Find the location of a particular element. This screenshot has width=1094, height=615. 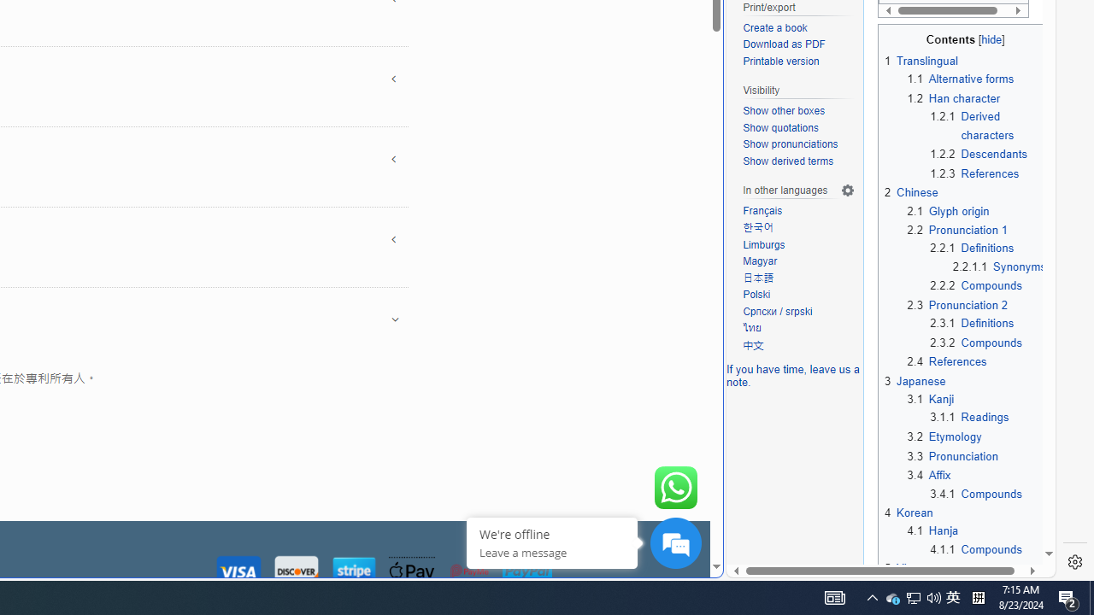

2.2.1Definitions2.2.1.1Synonyms is located at coordinates (988, 258).